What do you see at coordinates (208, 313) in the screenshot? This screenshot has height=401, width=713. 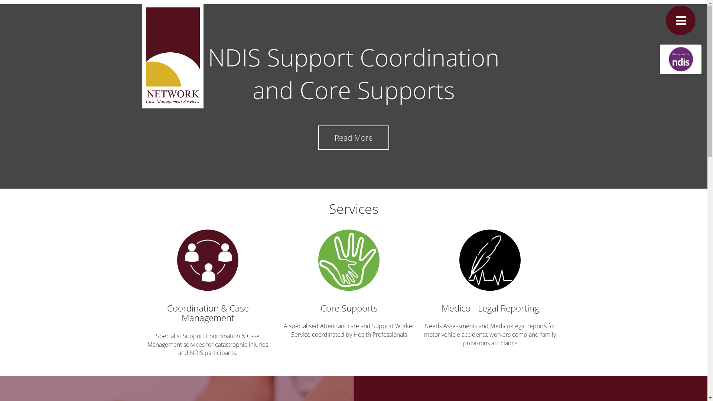 I see `Coordination & Case Management` at bounding box center [208, 313].